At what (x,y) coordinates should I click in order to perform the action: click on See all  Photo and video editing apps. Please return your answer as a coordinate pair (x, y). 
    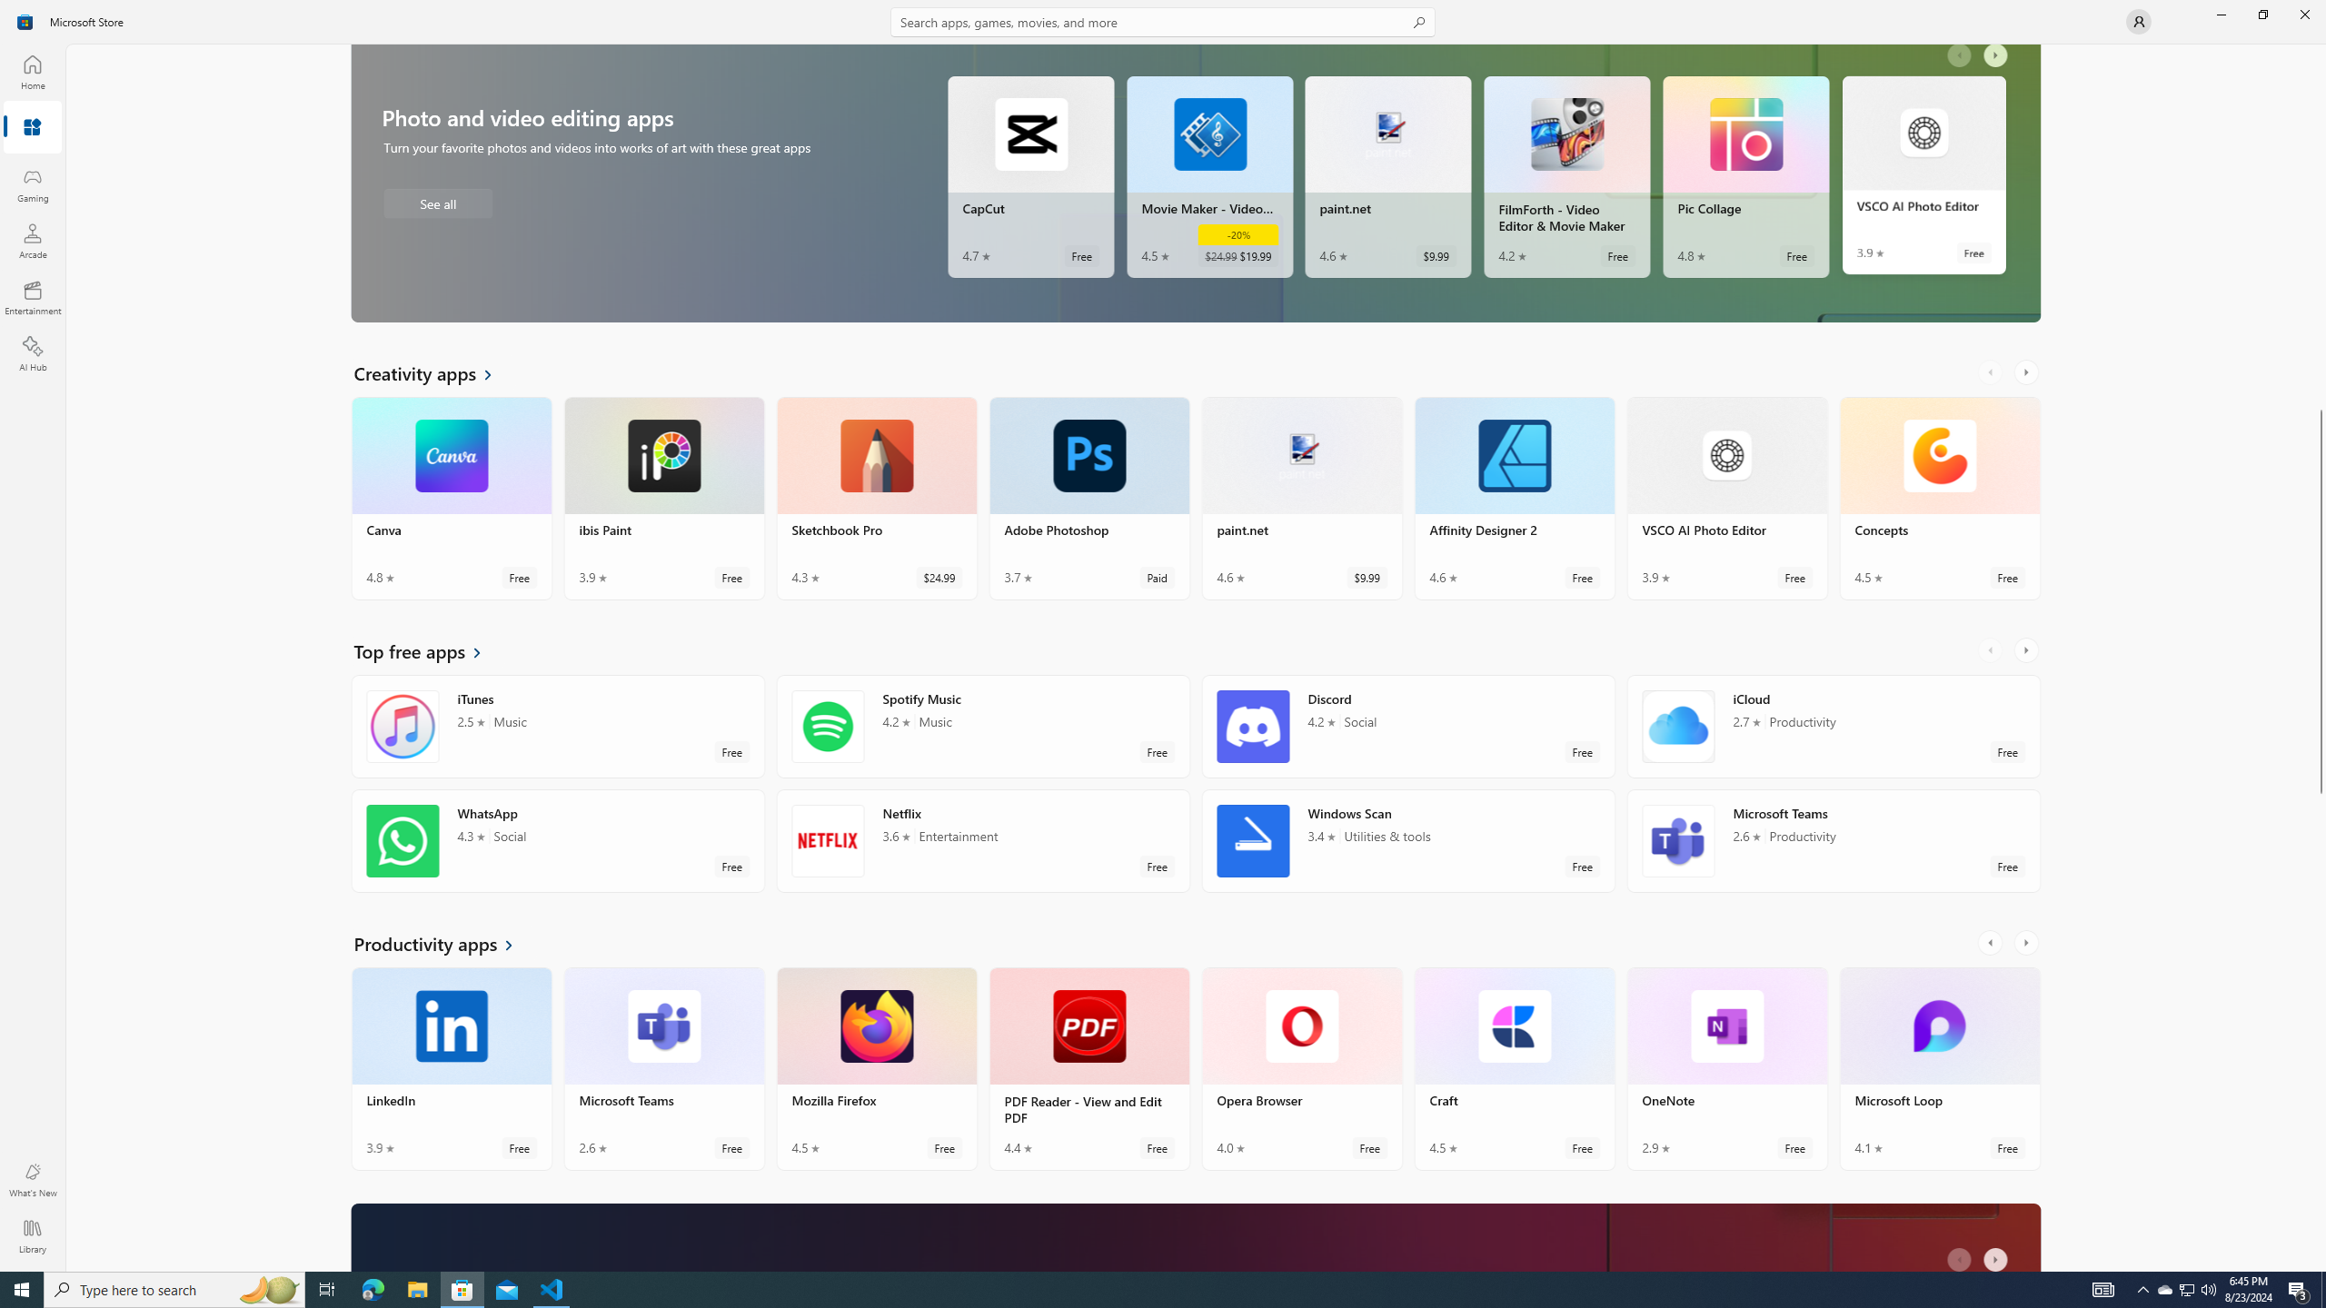
    Looking at the image, I should click on (438, 203).